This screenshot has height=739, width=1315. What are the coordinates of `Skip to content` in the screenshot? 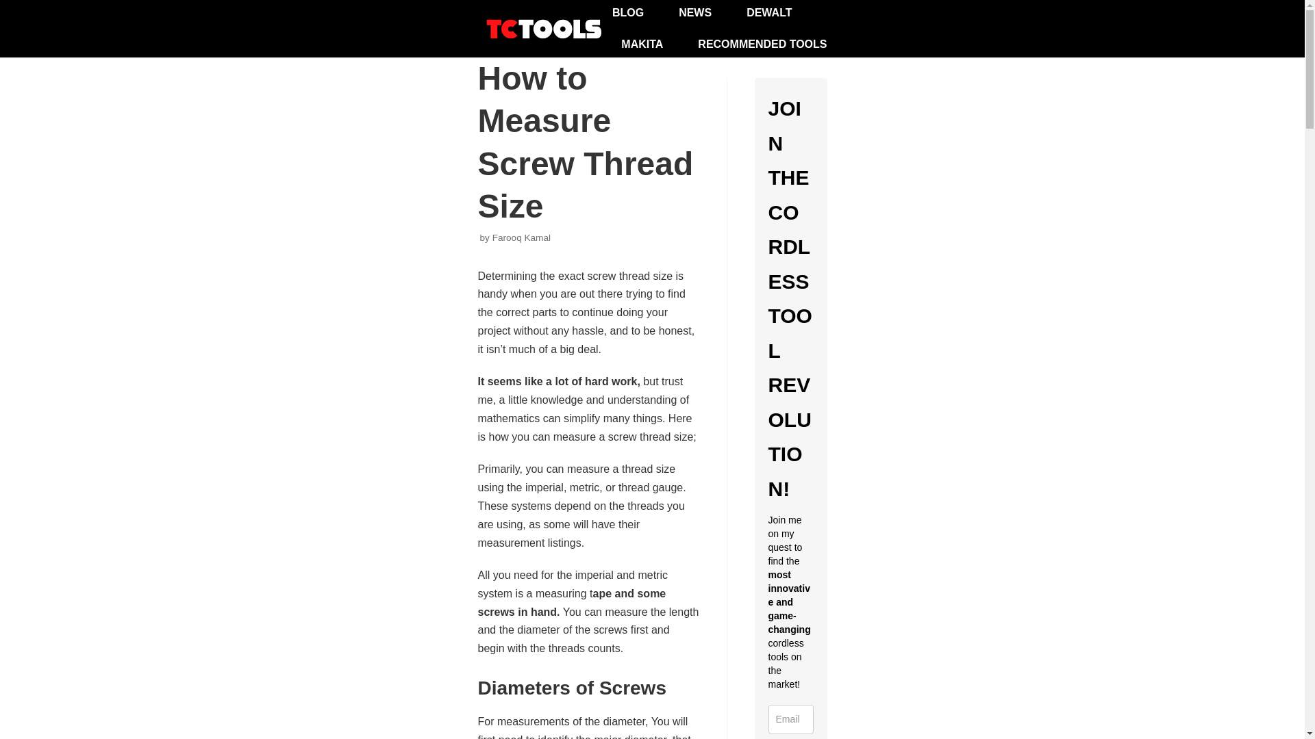 It's located at (14, 7).